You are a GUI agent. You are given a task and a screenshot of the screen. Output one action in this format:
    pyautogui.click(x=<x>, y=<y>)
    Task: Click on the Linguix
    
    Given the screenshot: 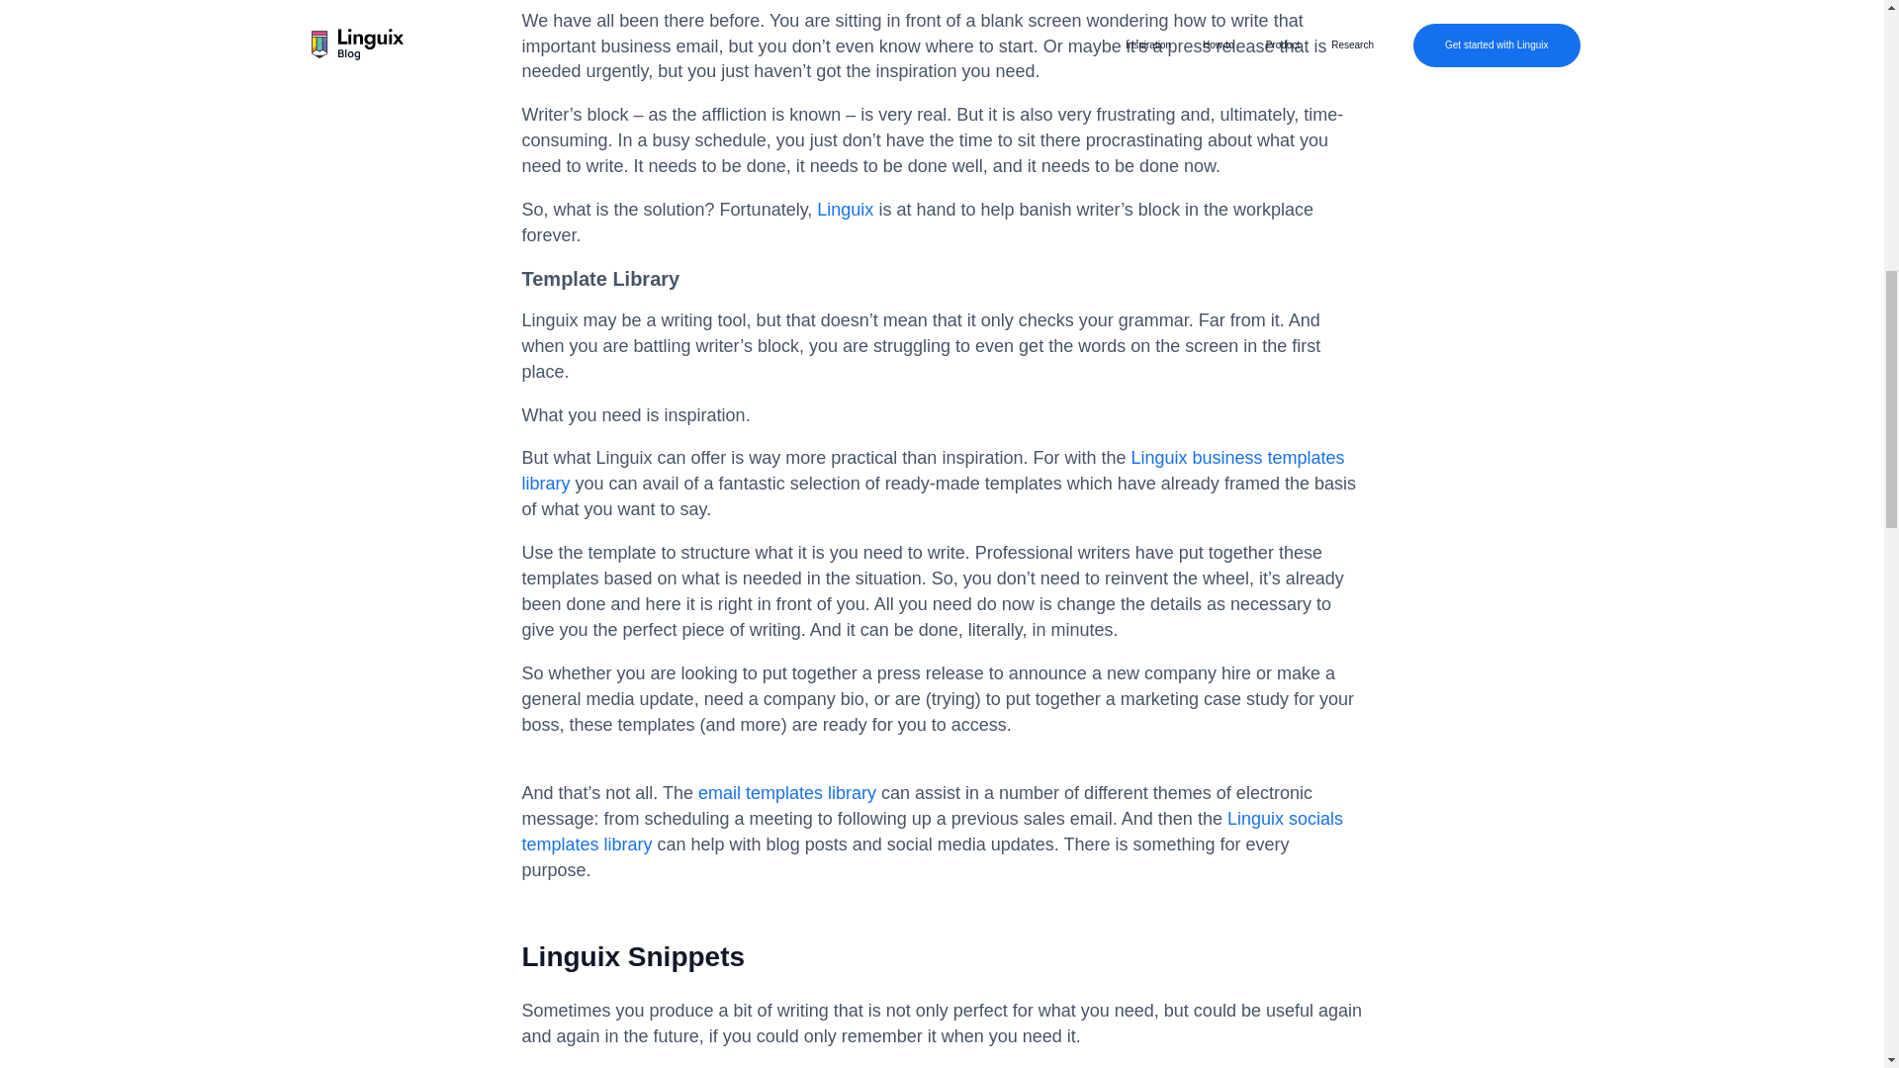 What is the action you would take?
    pyautogui.click(x=845, y=210)
    